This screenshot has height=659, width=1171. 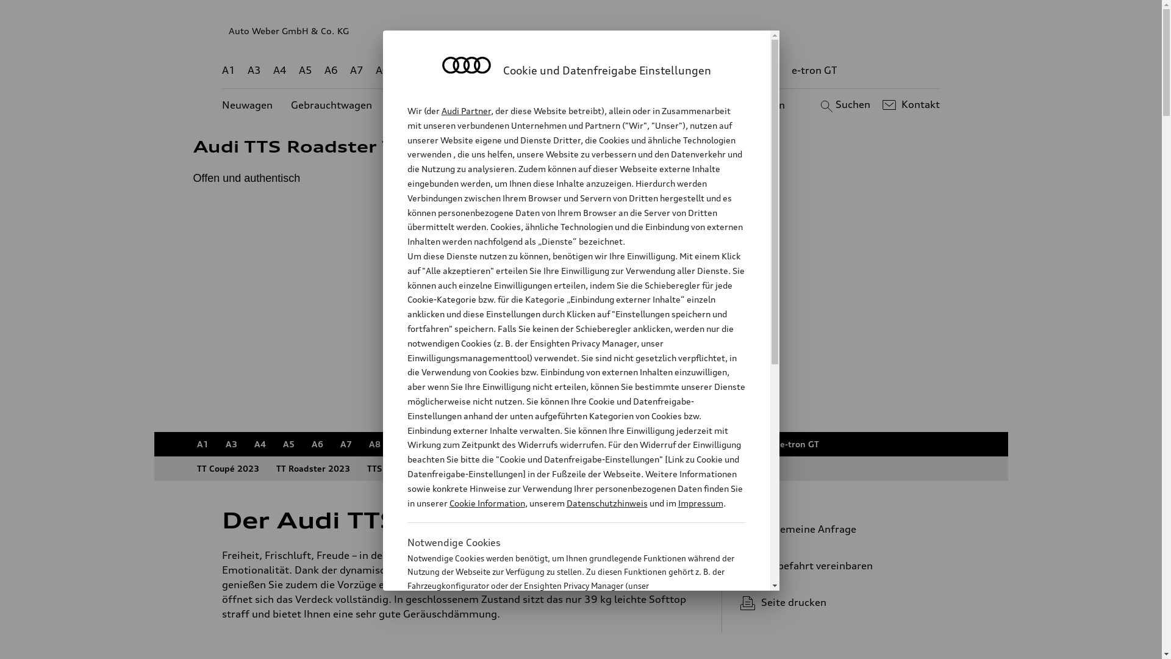 What do you see at coordinates (432, 444) in the screenshot?
I see `Q3` at bounding box center [432, 444].